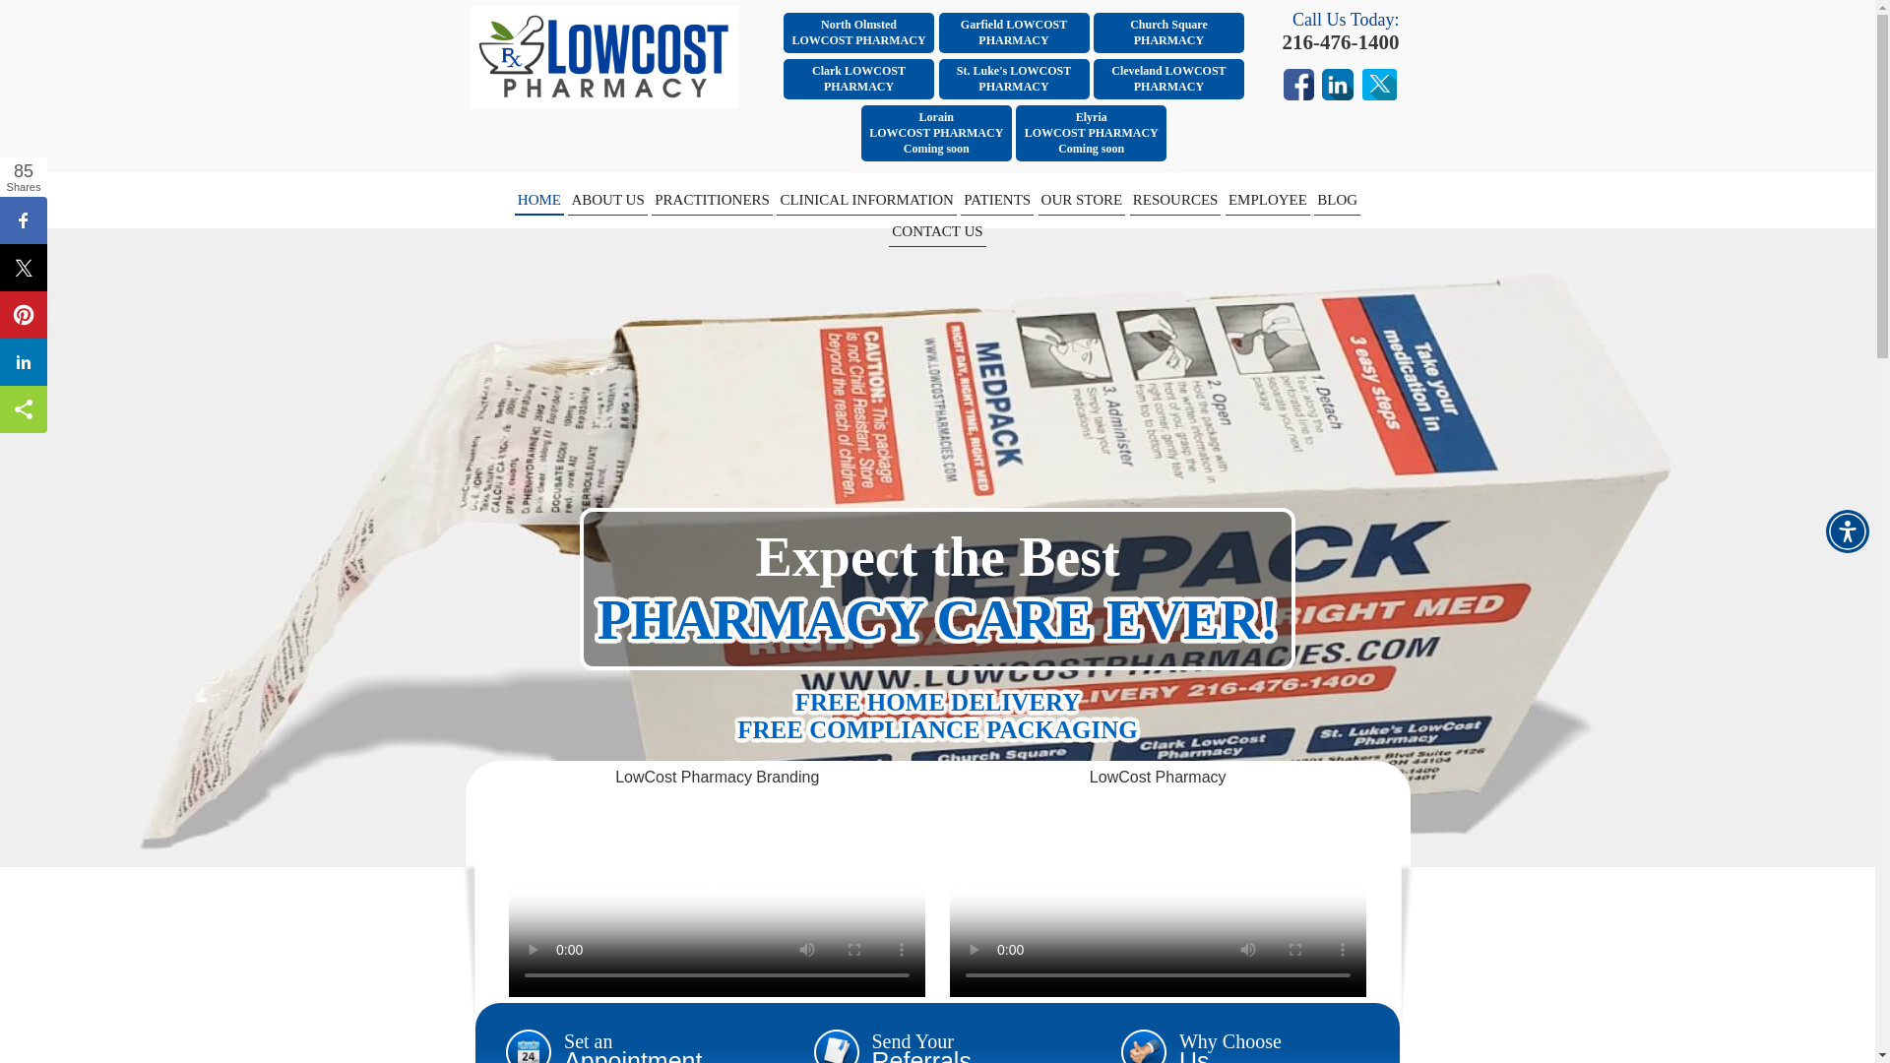 This screenshot has width=1890, height=1063. What do you see at coordinates (858, 79) in the screenshot?
I see `PATIENTS` at bounding box center [858, 79].